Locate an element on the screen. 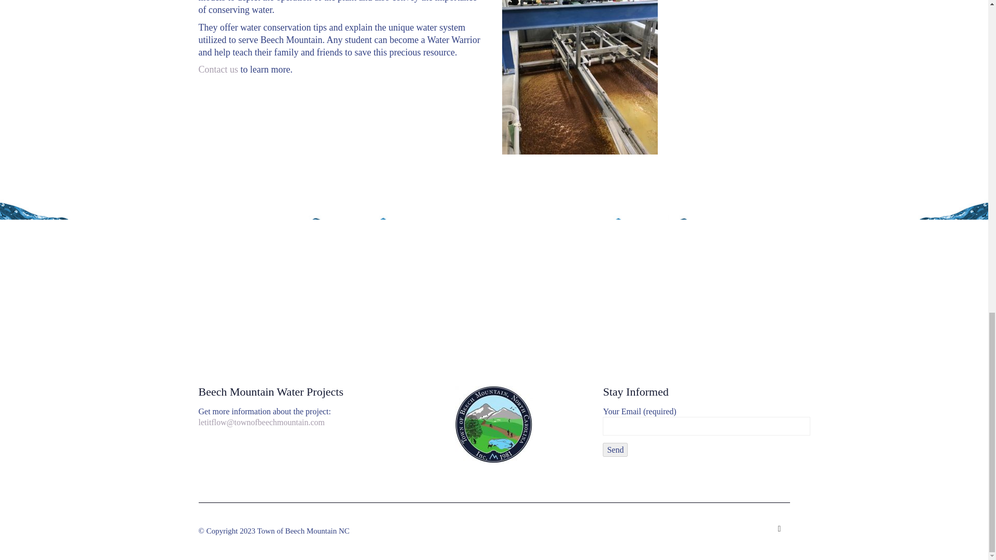 The width and height of the screenshot is (996, 560). Untitled attachment 00013 is located at coordinates (579, 77).